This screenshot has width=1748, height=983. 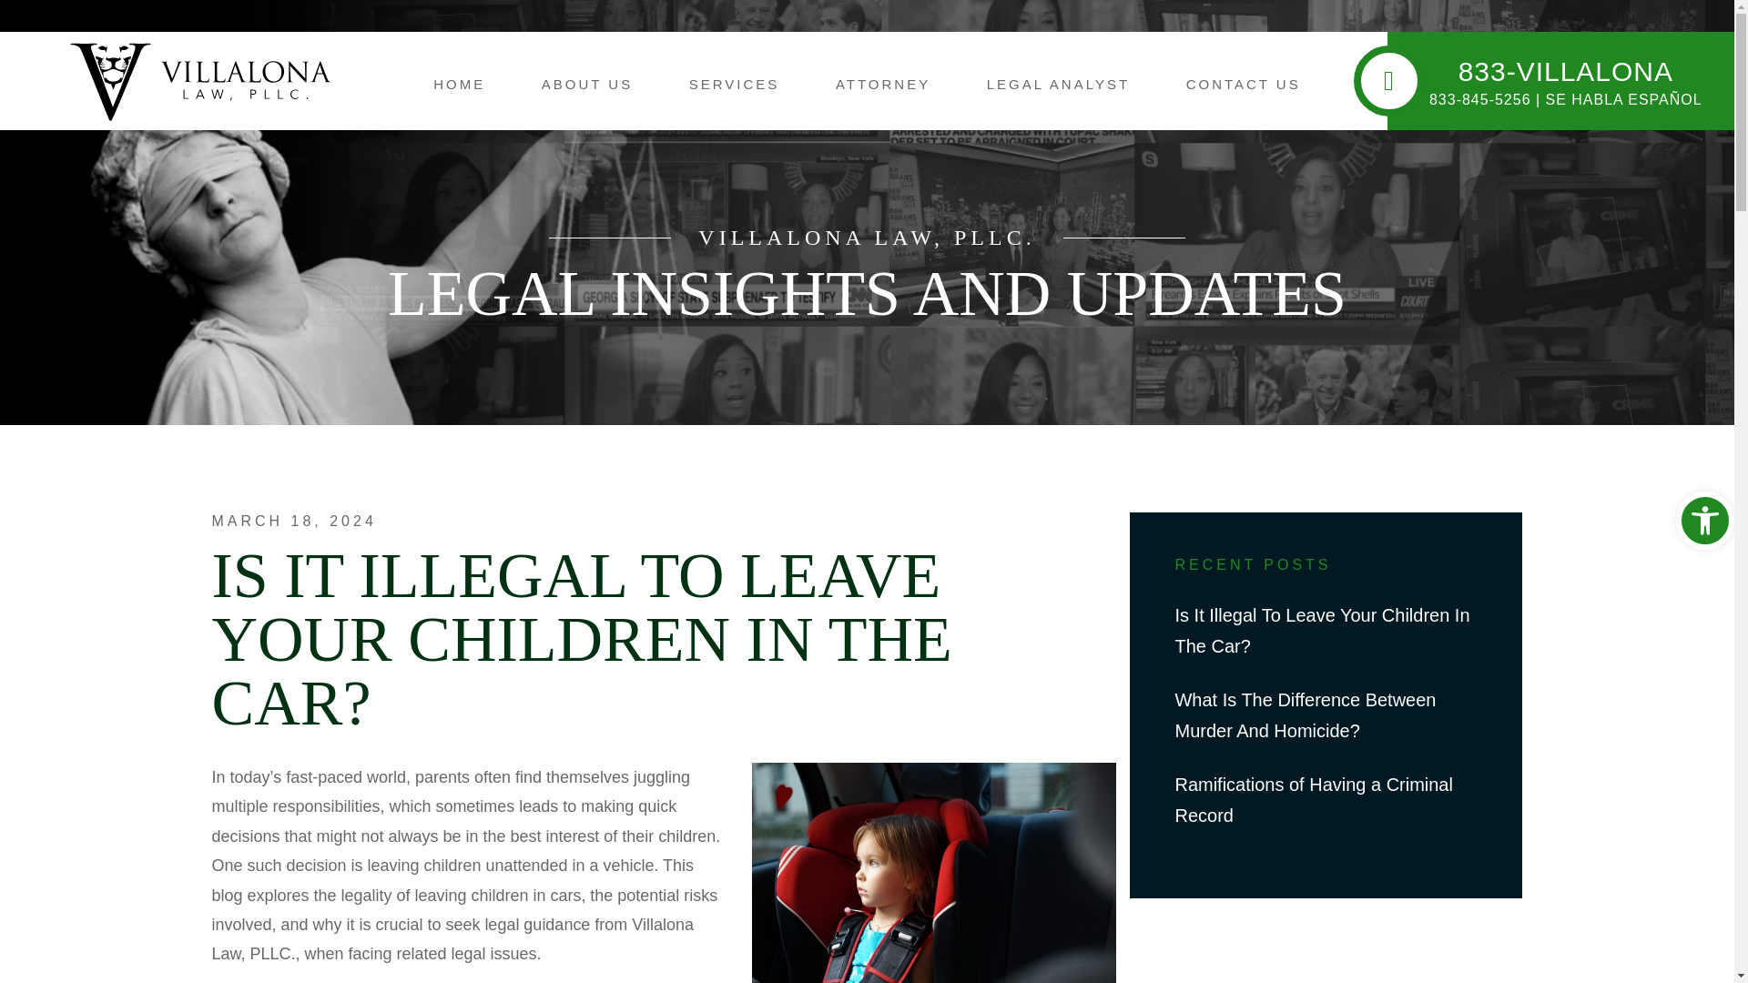 What do you see at coordinates (1322, 631) in the screenshot?
I see `Is It Illegal To Leave Your Children In The Car?` at bounding box center [1322, 631].